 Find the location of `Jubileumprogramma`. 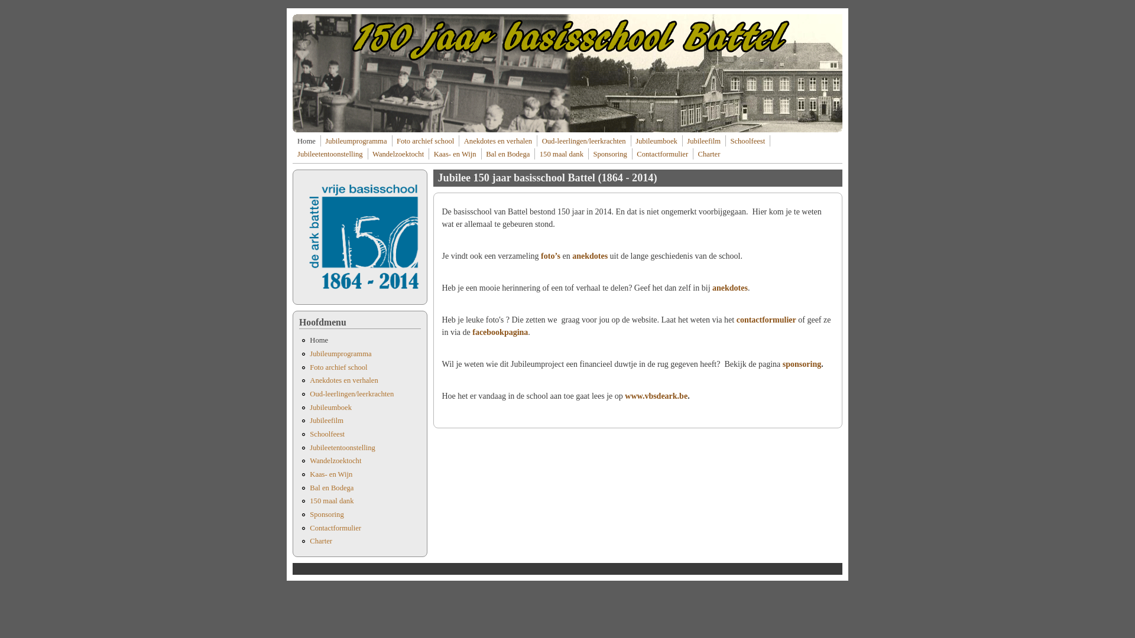

Jubileumprogramma is located at coordinates (340, 354).